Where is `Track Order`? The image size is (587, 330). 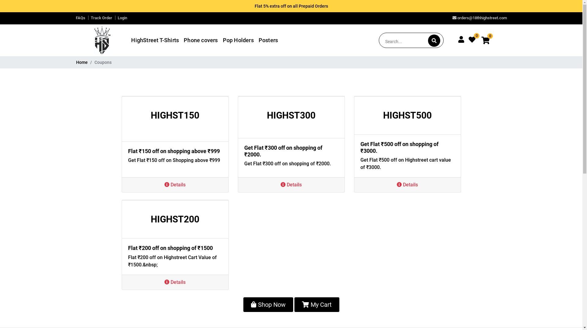
Track Order is located at coordinates (101, 18).